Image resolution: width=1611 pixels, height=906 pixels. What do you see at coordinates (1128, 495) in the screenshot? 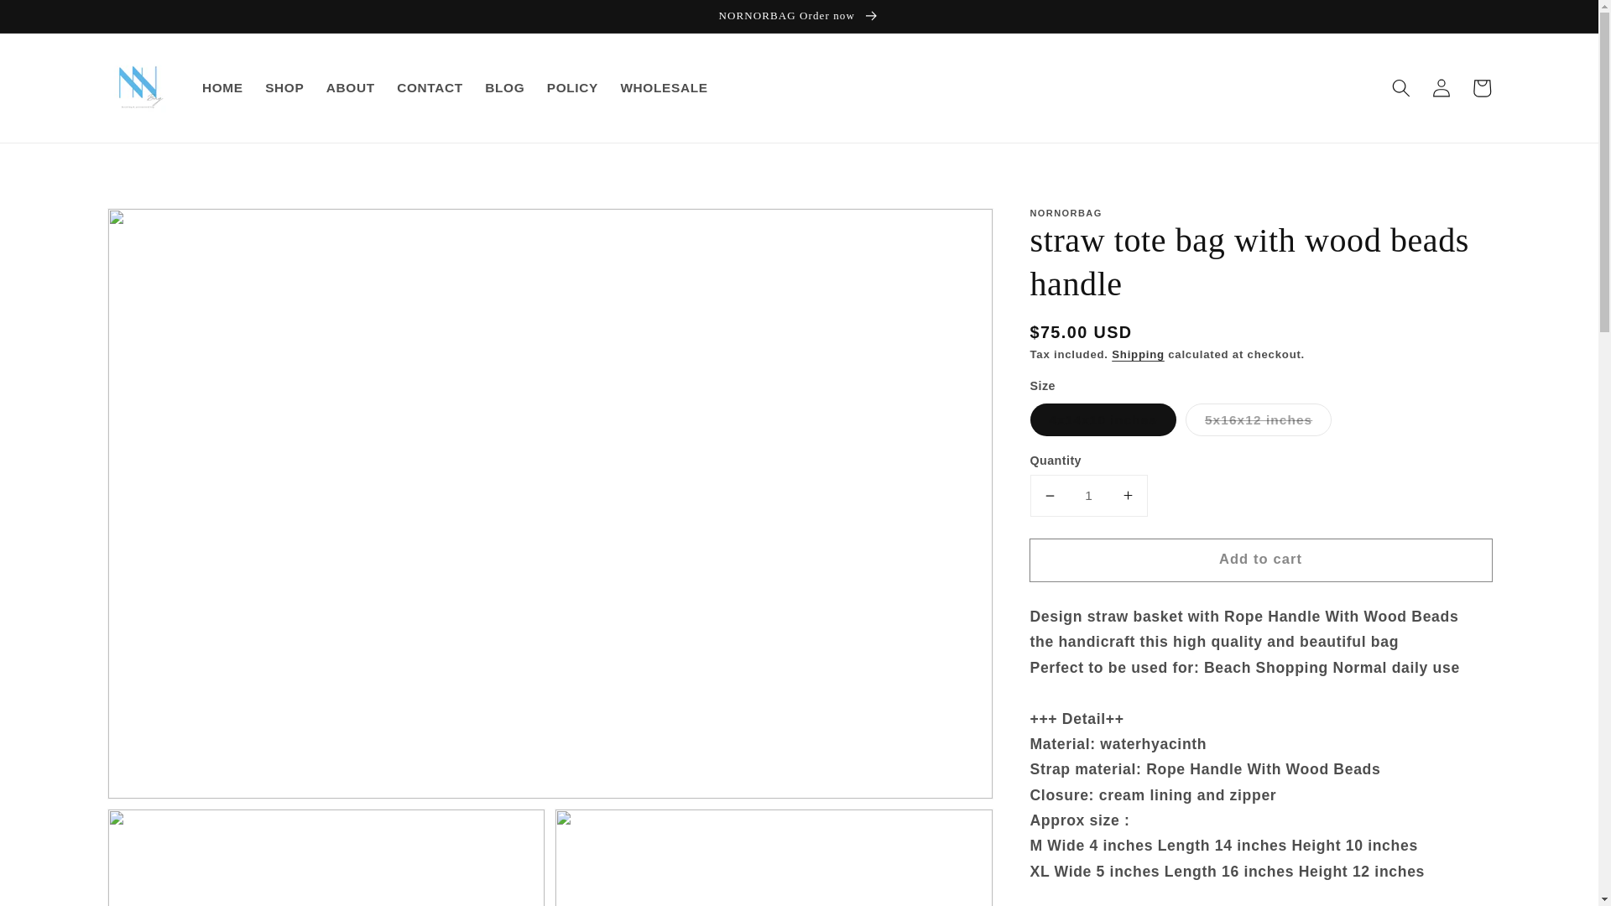
I see `Increase quantity for straw tote bag with wood beads handle` at bounding box center [1128, 495].